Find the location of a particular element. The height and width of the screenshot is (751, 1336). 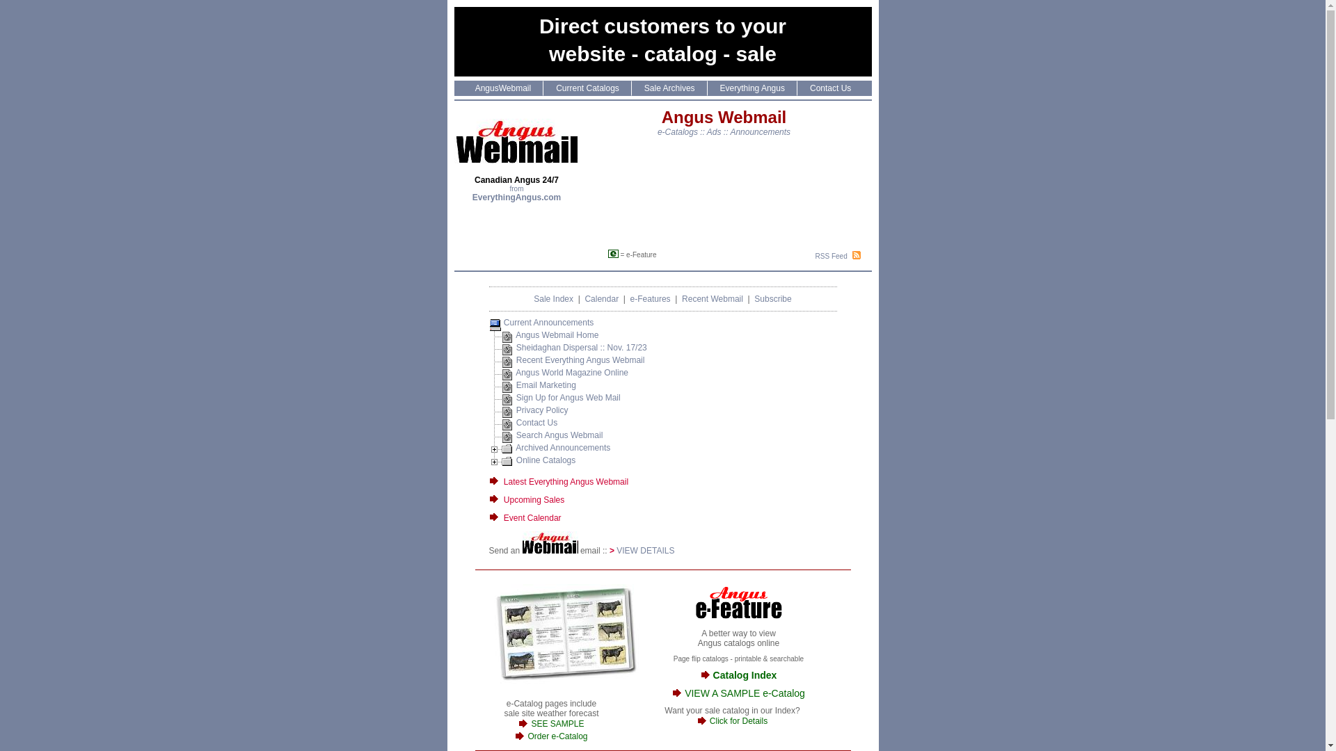

Angus Webmail Home is located at coordinates (557, 335).